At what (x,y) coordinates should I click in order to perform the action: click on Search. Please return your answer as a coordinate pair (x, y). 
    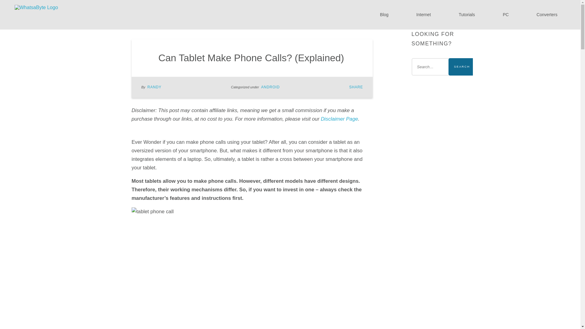
    Looking at the image, I should click on (462, 67).